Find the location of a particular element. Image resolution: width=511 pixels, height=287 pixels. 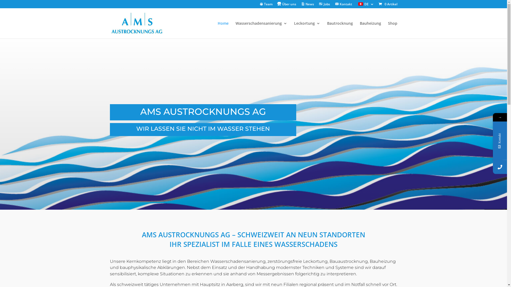

Bauheizung is located at coordinates (370, 30).